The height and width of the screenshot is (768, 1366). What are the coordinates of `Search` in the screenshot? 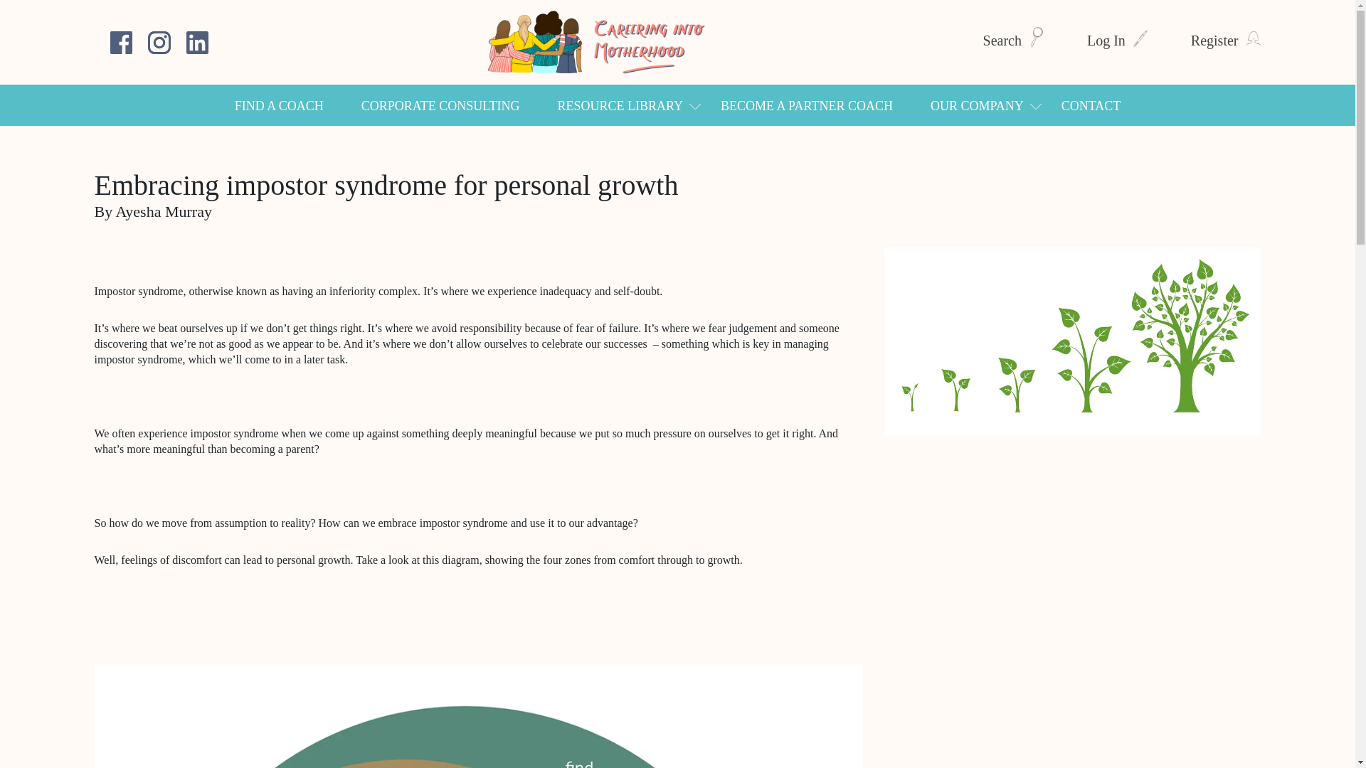 It's located at (1014, 41).